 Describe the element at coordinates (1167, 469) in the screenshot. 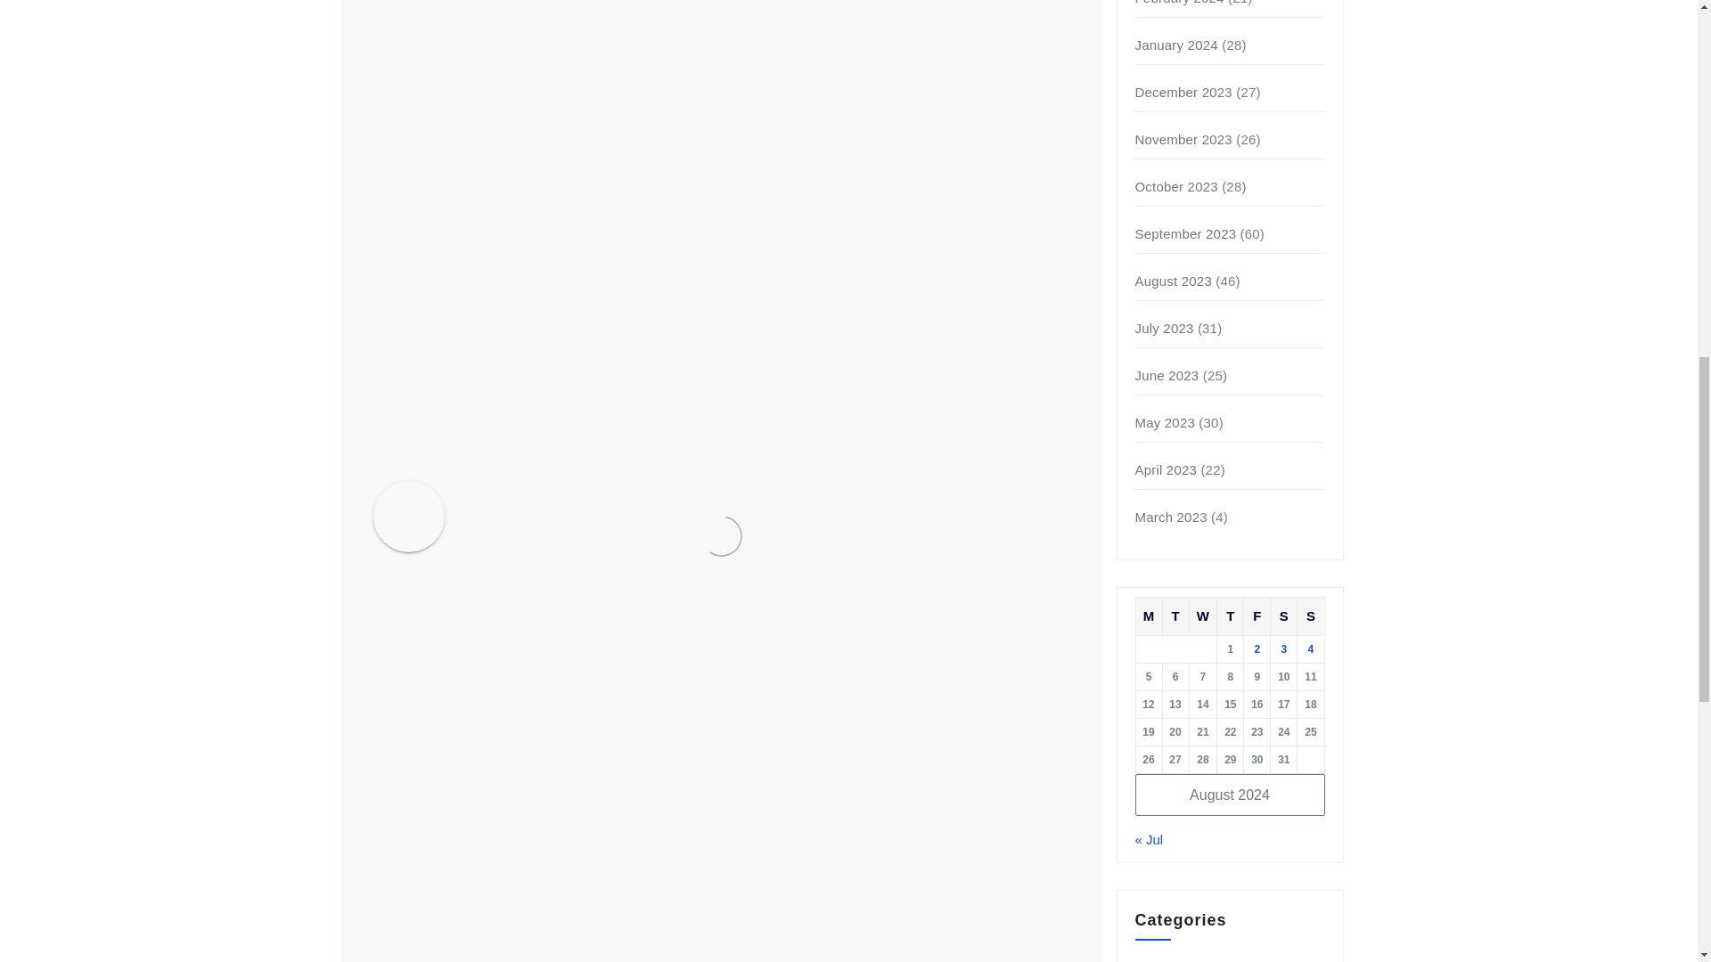

I see `April 2023` at that location.